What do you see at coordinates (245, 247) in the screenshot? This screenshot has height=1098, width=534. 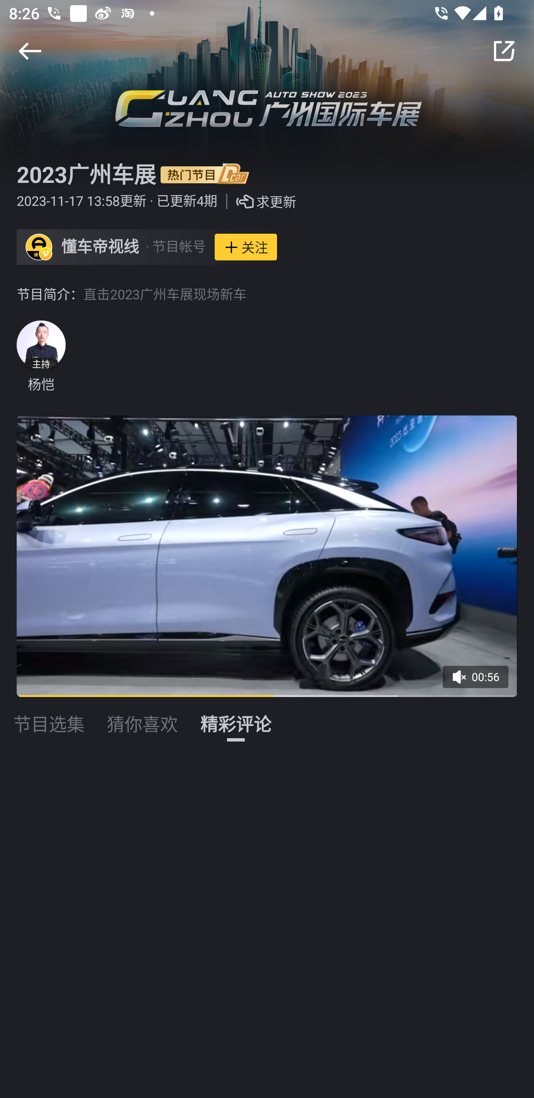 I see ` 关注` at bounding box center [245, 247].